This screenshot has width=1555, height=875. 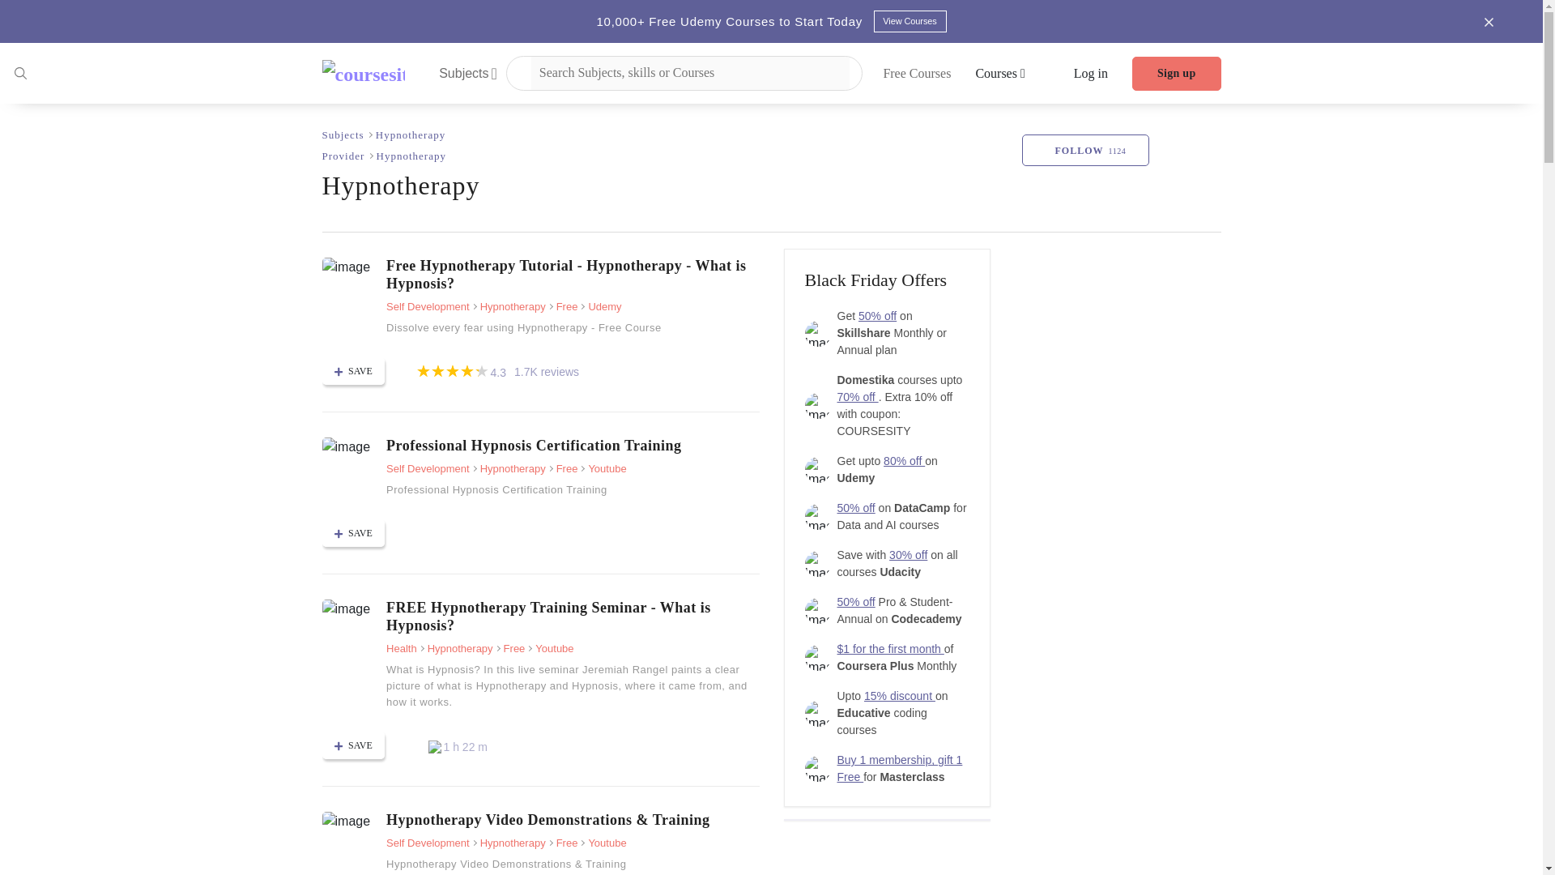 What do you see at coordinates (572, 445) in the screenshot?
I see `Professional Hypnosis Certification Training` at bounding box center [572, 445].